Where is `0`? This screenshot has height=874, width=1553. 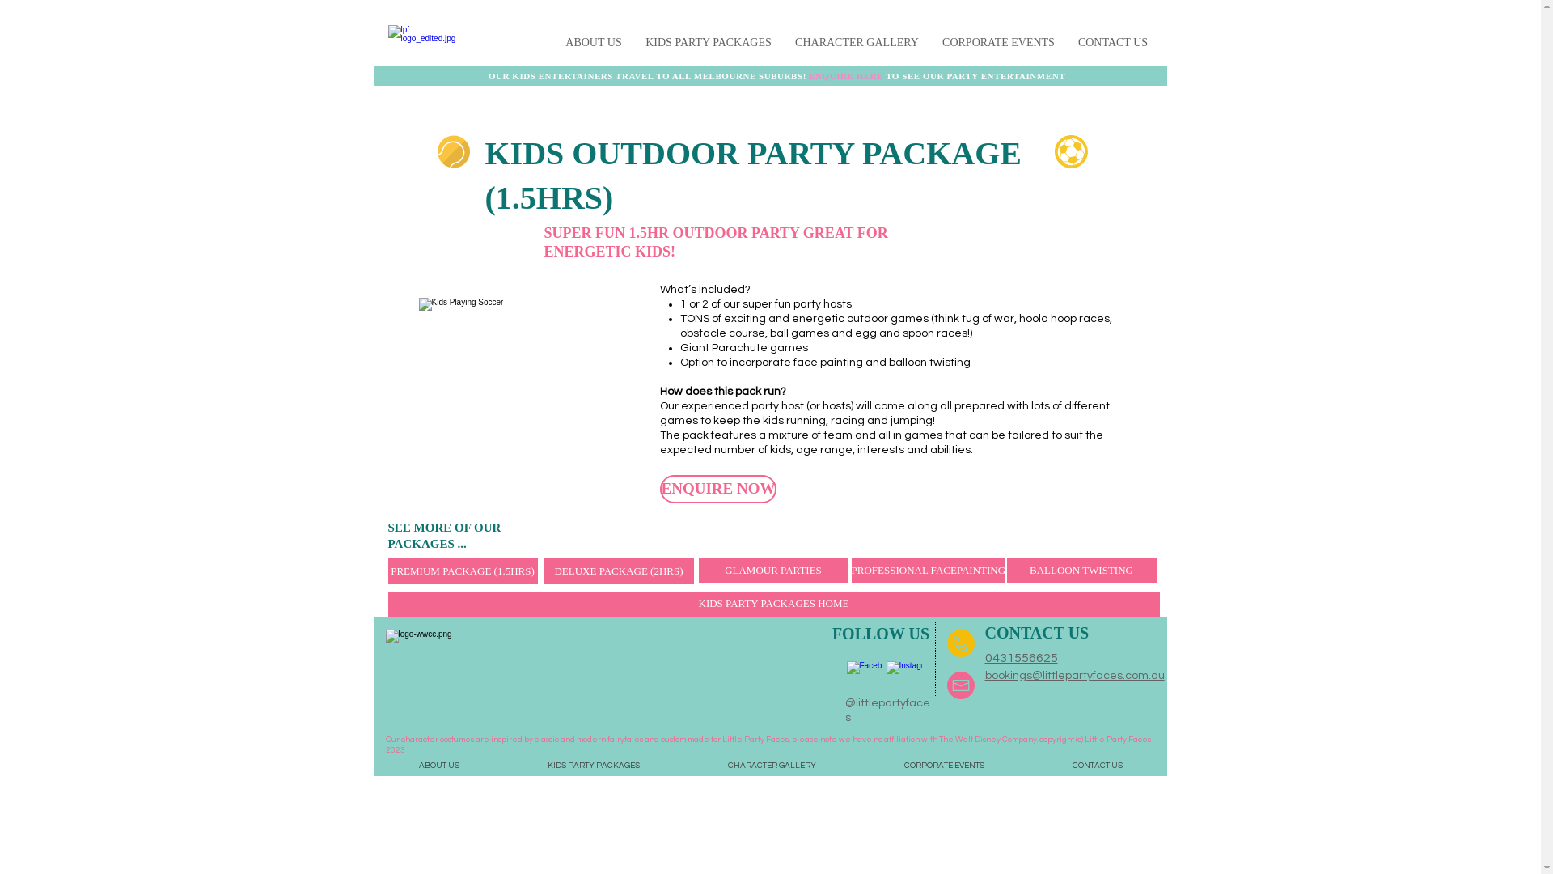
0 is located at coordinates (988, 657).